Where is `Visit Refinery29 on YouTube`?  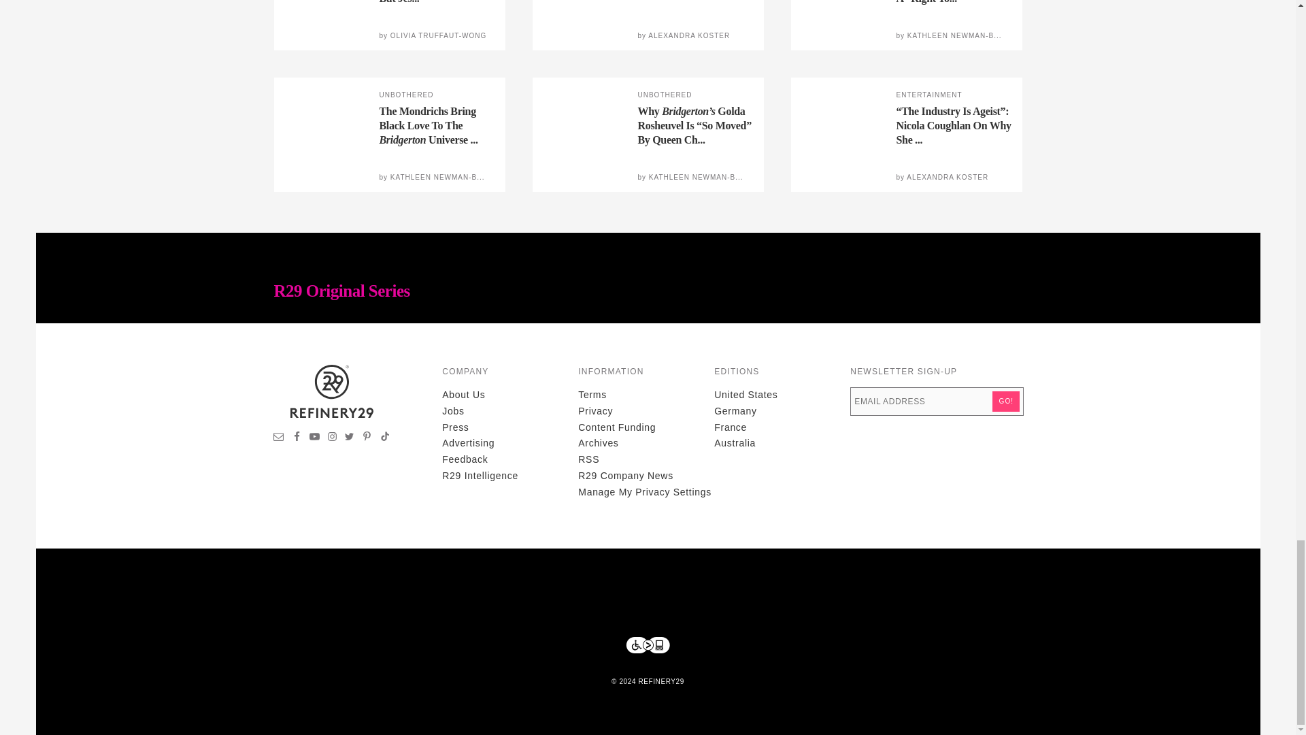 Visit Refinery29 on YouTube is located at coordinates (314, 438).